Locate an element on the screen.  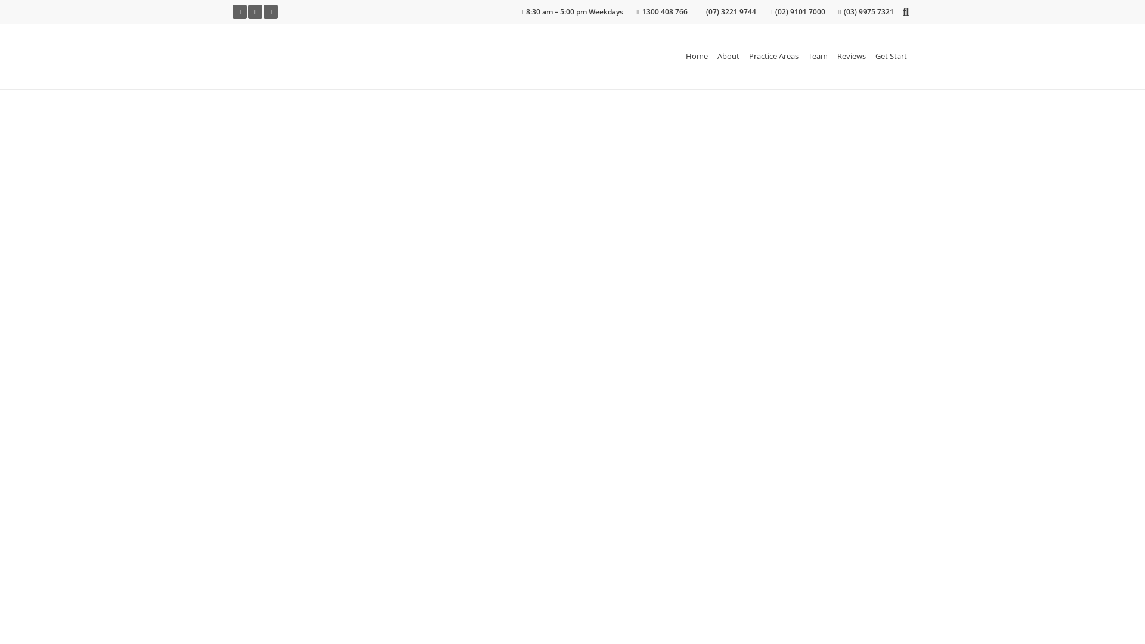
Home is located at coordinates (697, 56).